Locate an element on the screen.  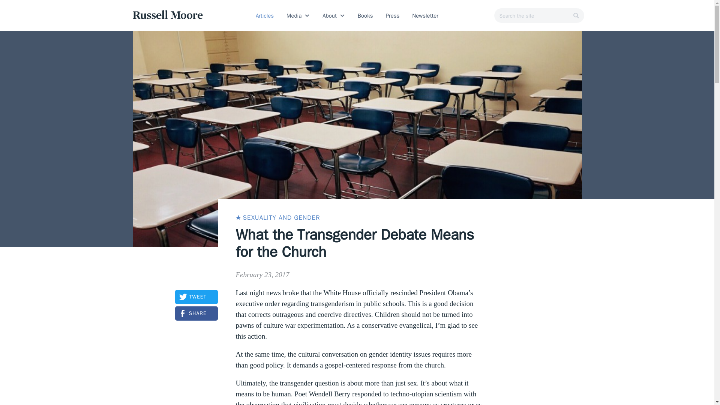
Newsletter is located at coordinates (425, 15).